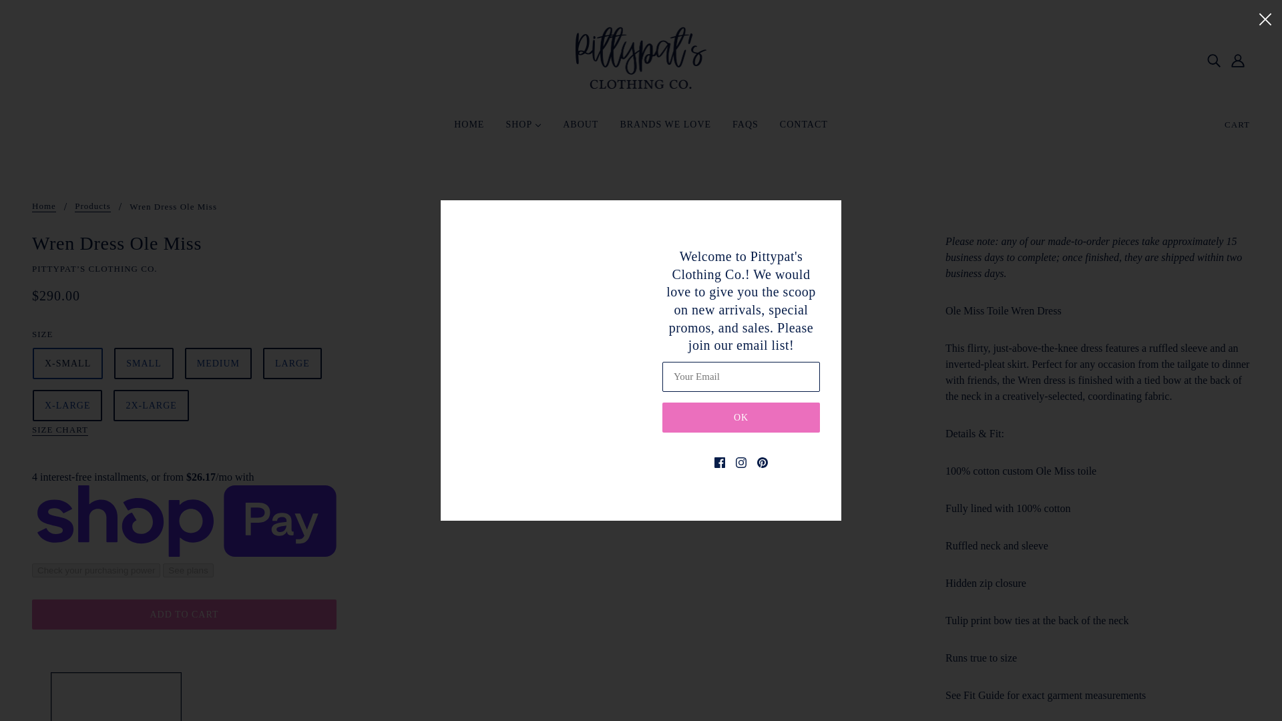 The image size is (1282, 721). What do you see at coordinates (92, 207) in the screenshot?
I see `Products` at bounding box center [92, 207].